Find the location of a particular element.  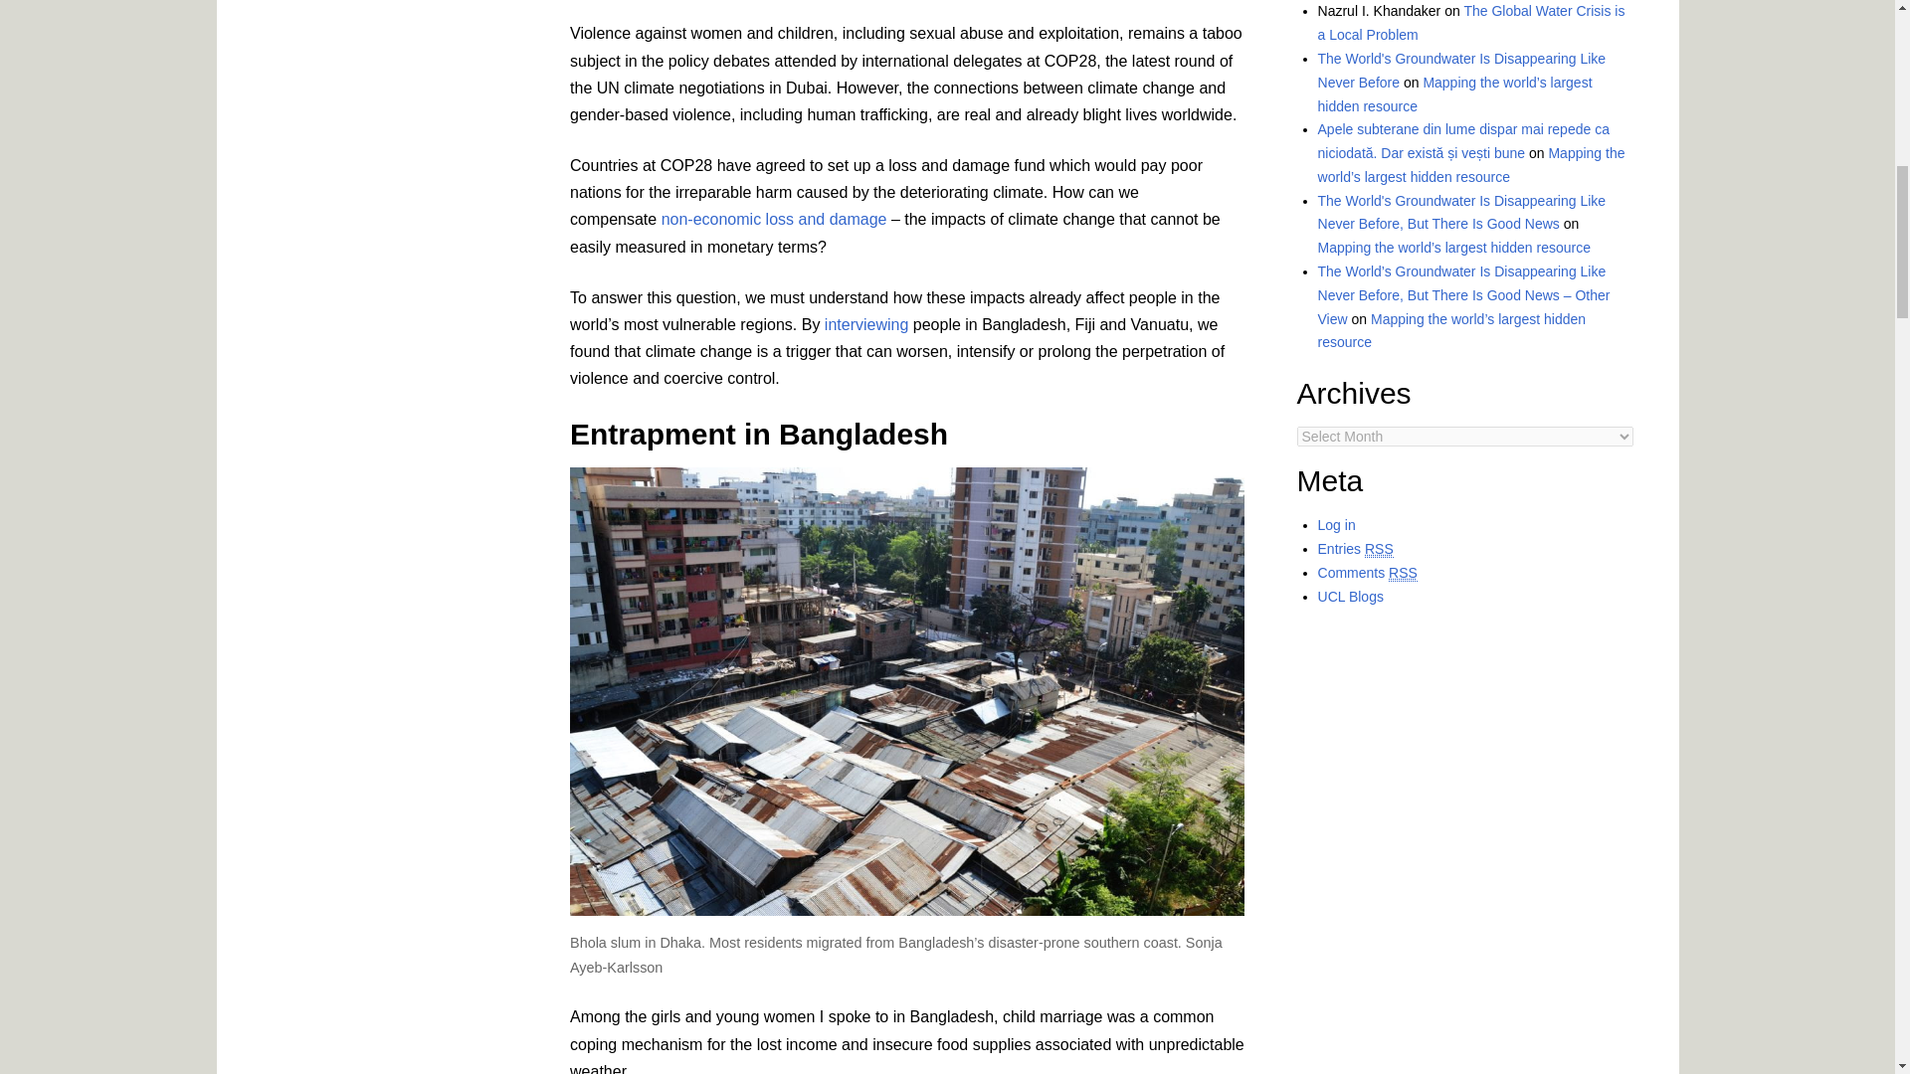

Powered by UCL Blogs is located at coordinates (1350, 597).